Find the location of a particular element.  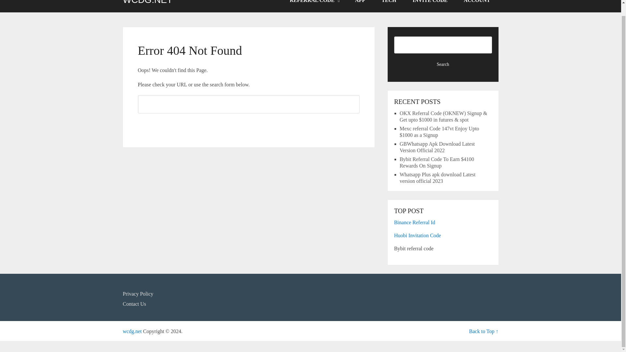

Huobi Invitation Code is located at coordinates (418, 235).